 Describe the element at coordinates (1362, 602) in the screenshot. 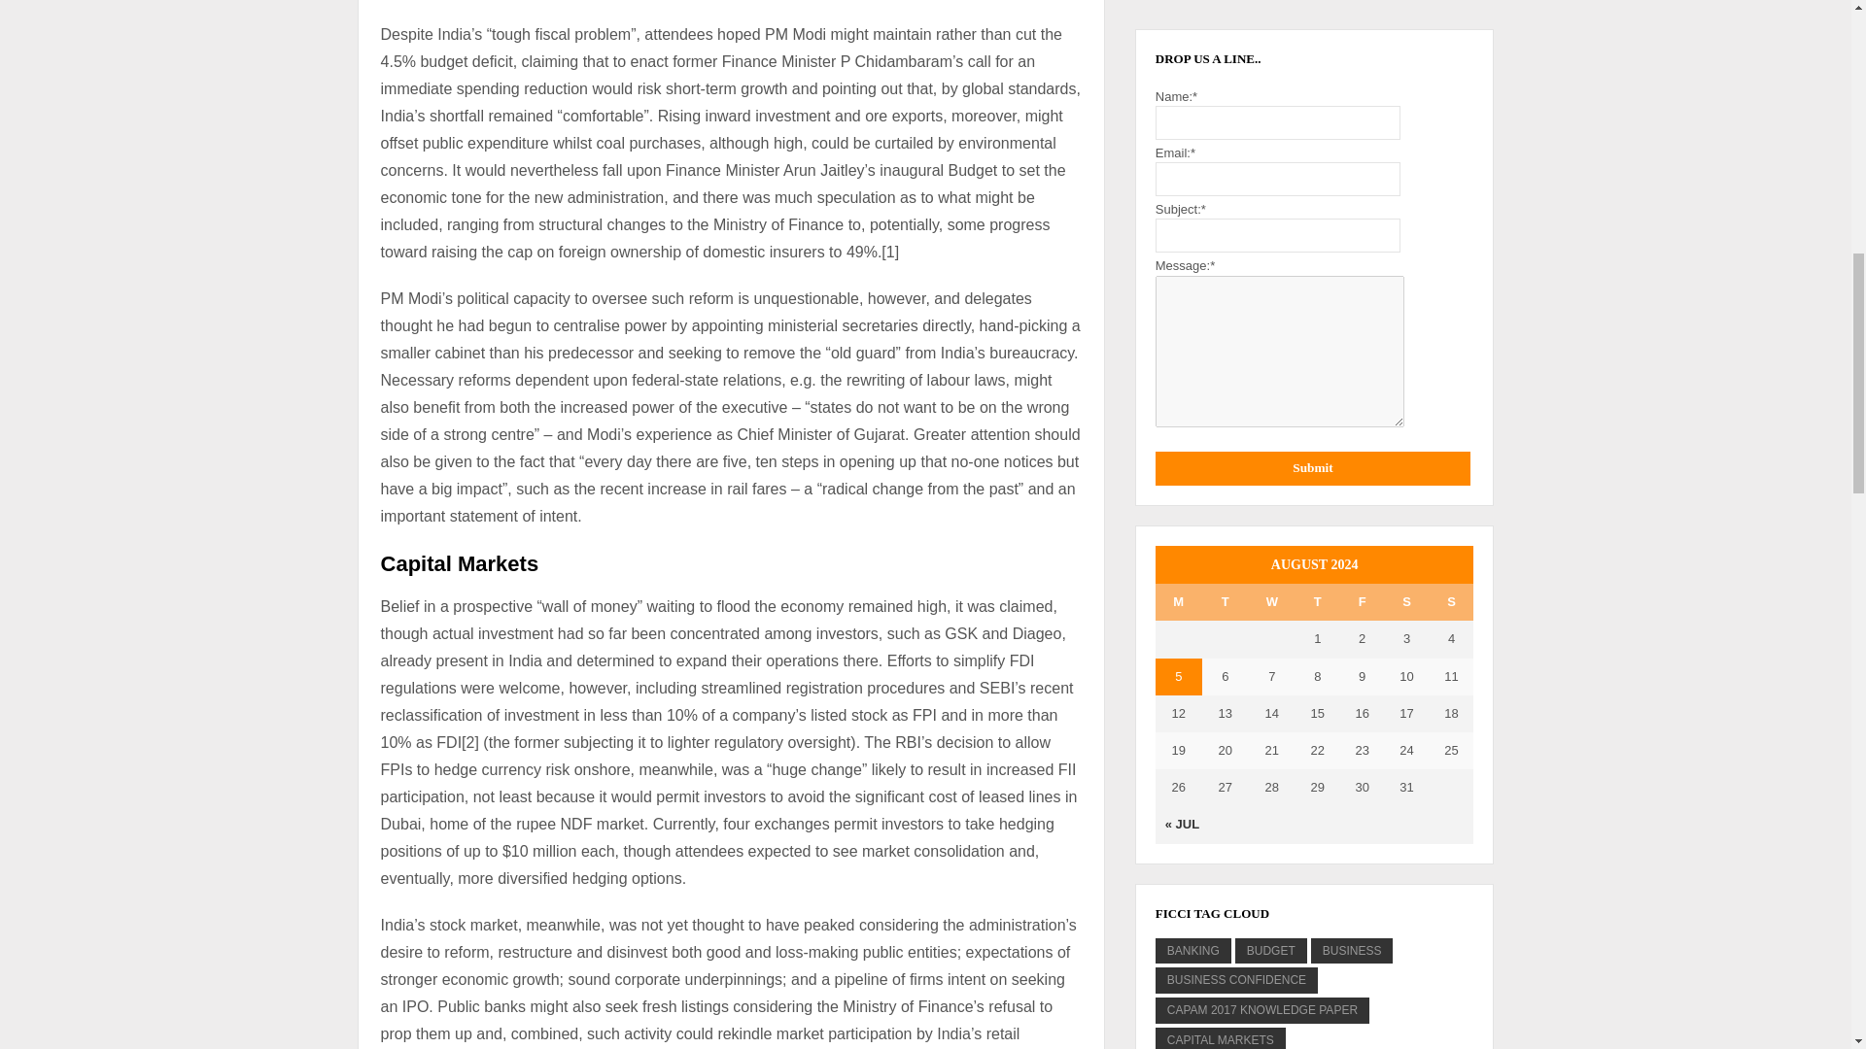

I see `Friday` at that location.